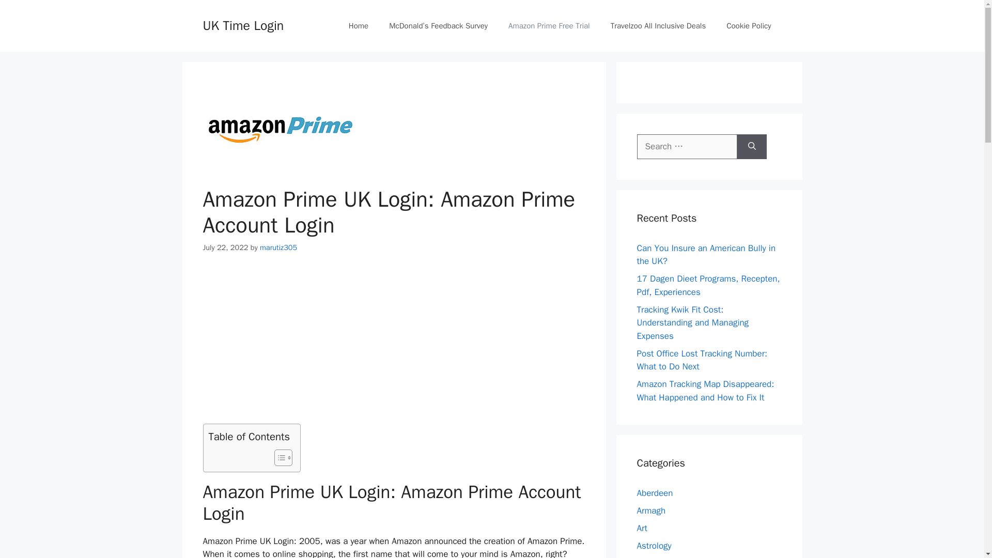  Describe the element at coordinates (692, 322) in the screenshot. I see `Tracking Kwik Fit Cost: Understanding and Managing Expenses` at that location.